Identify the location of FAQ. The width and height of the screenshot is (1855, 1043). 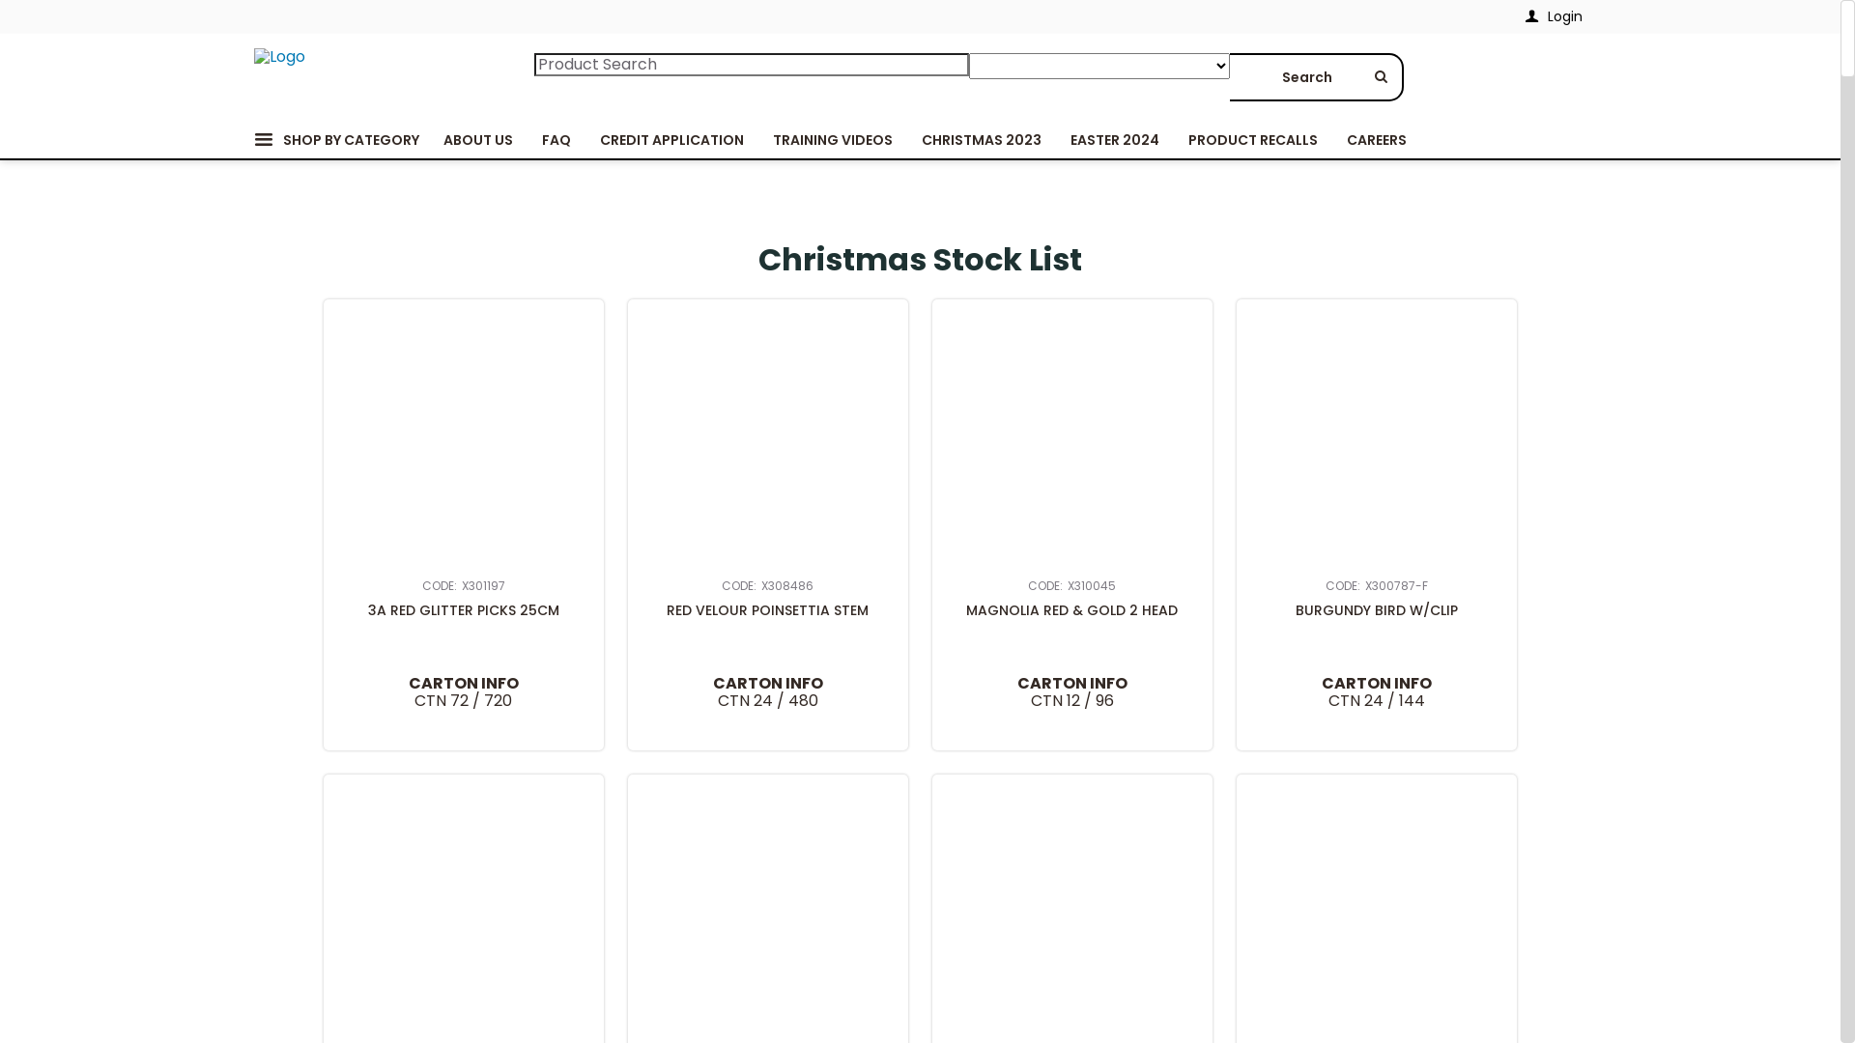
(556, 140).